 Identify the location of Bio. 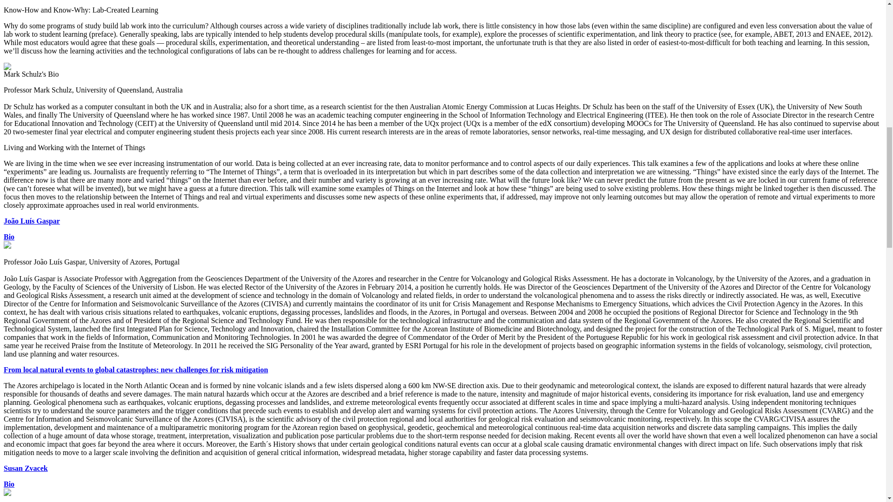
(8, 483).